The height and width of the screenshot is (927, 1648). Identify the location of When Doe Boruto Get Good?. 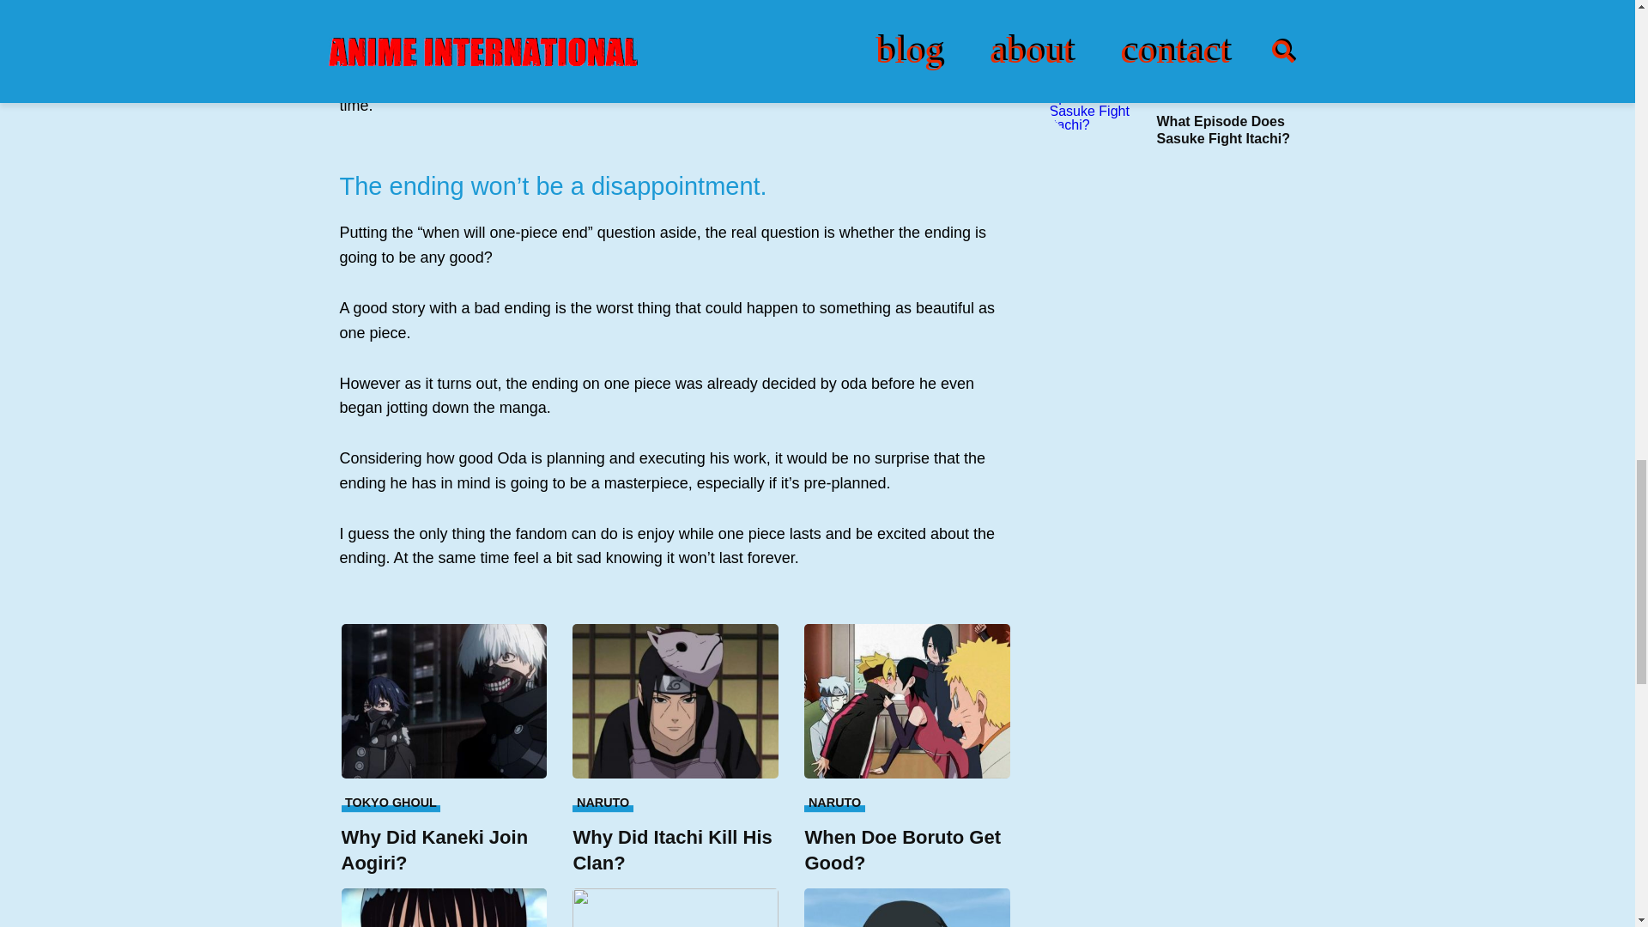
(906, 851).